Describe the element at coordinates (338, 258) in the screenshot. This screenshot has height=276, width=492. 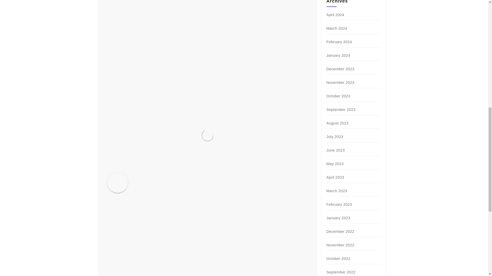
I see `October 2022` at that location.